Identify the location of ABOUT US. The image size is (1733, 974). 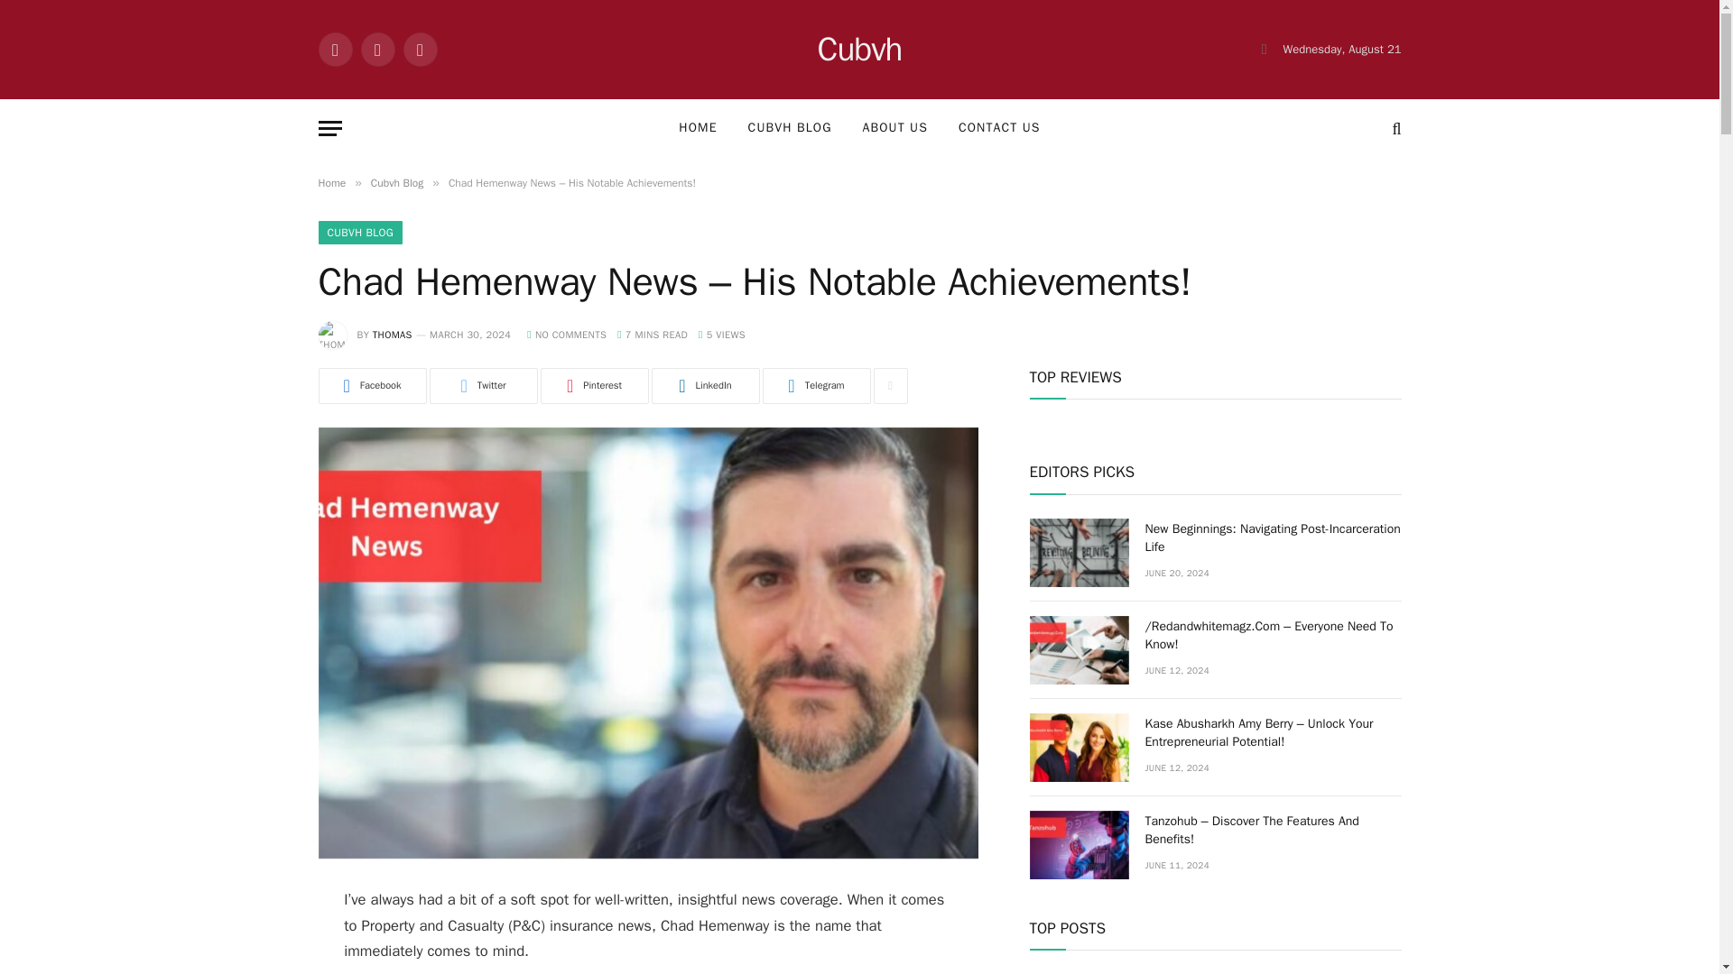
(894, 128).